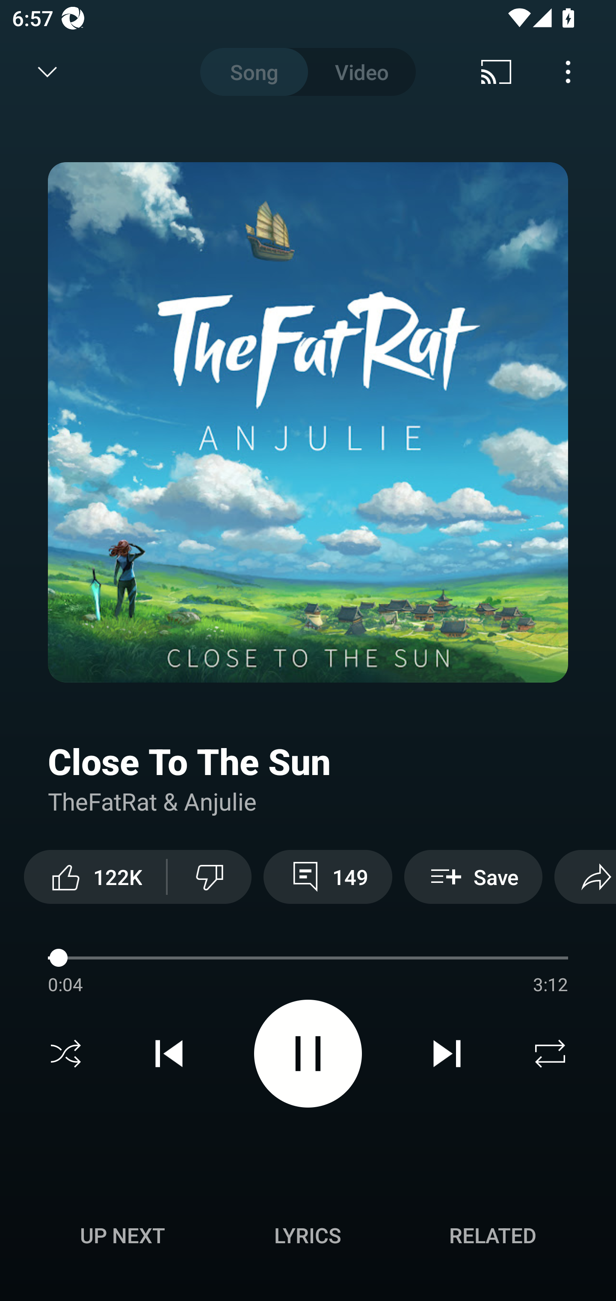 The width and height of the screenshot is (616, 1301). What do you see at coordinates (308, 1235) in the screenshot?
I see `Lyrics LYRICS` at bounding box center [308, 1235].